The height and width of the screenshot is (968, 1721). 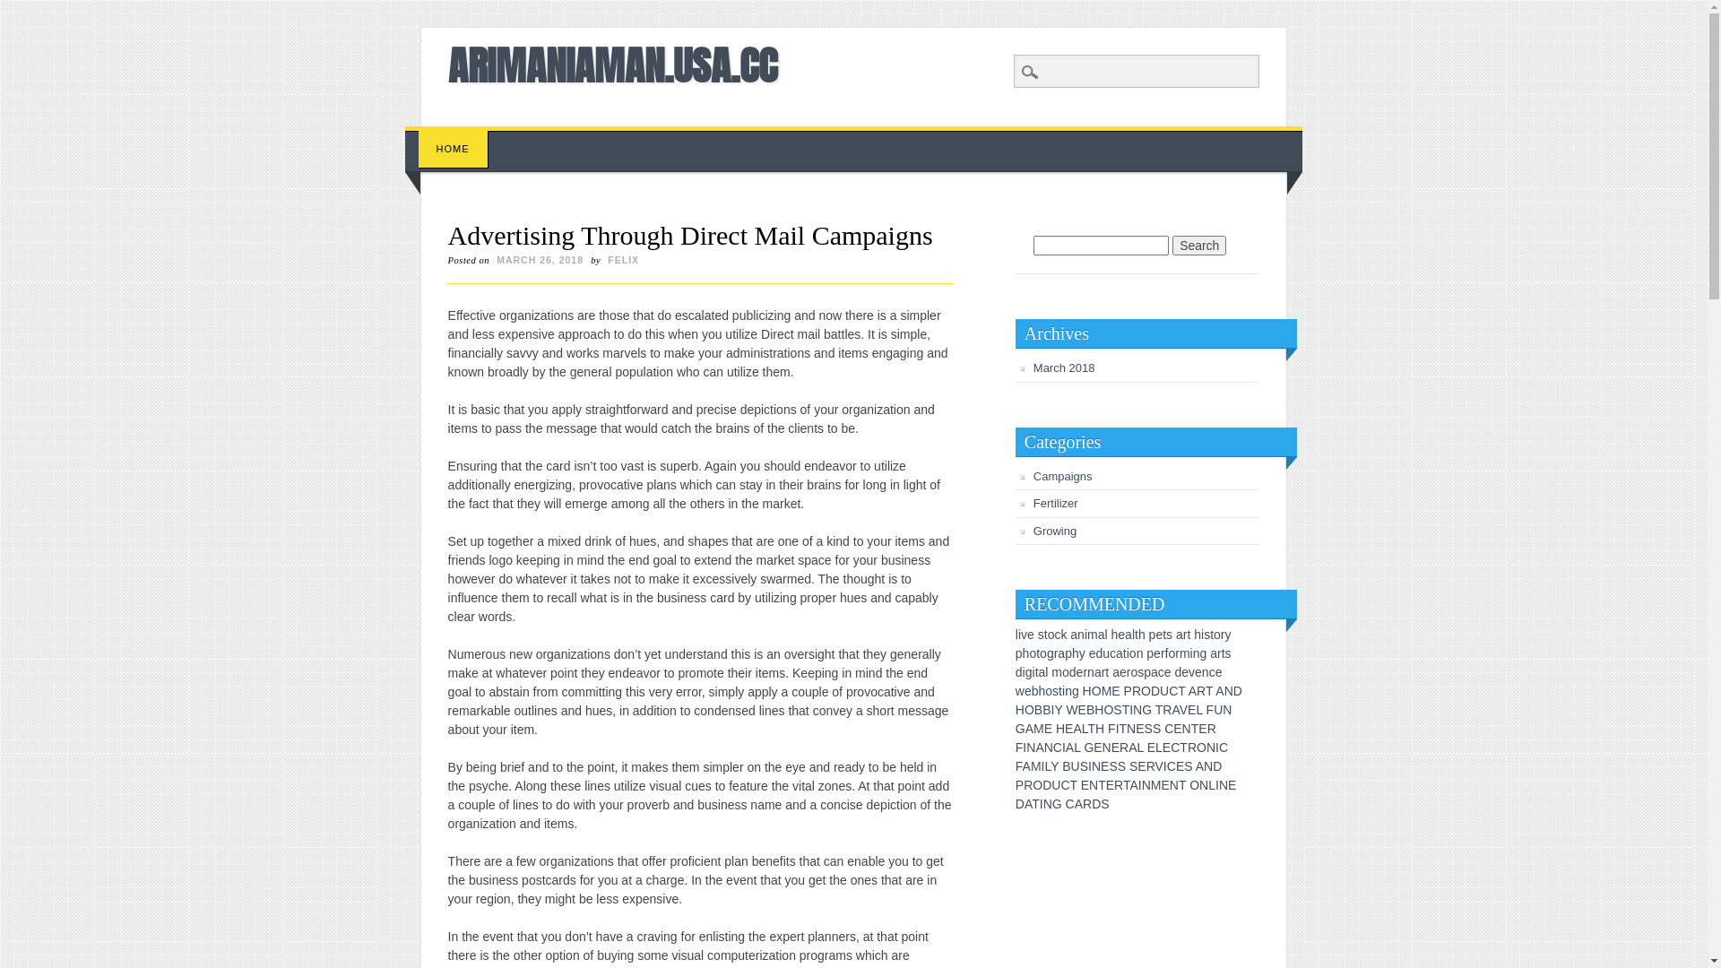 What do you see at coordinates (1051, 635) in the screenshot?
I see `o` at bounding box center [1051, 635].